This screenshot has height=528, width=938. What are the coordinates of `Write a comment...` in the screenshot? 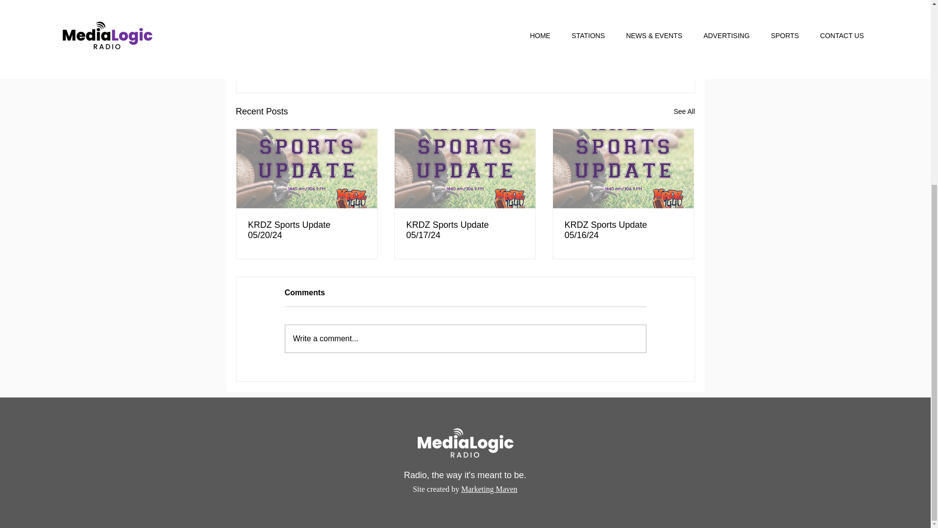 It's located at (465, 339).